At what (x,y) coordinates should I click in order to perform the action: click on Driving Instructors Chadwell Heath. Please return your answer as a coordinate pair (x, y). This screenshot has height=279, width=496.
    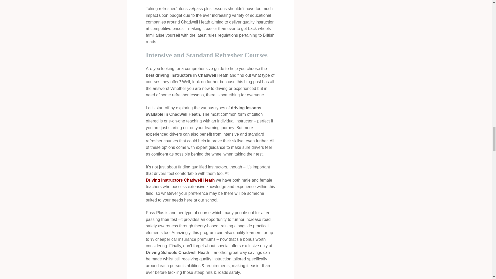
    Looking at the image, I should click on (180, 180).